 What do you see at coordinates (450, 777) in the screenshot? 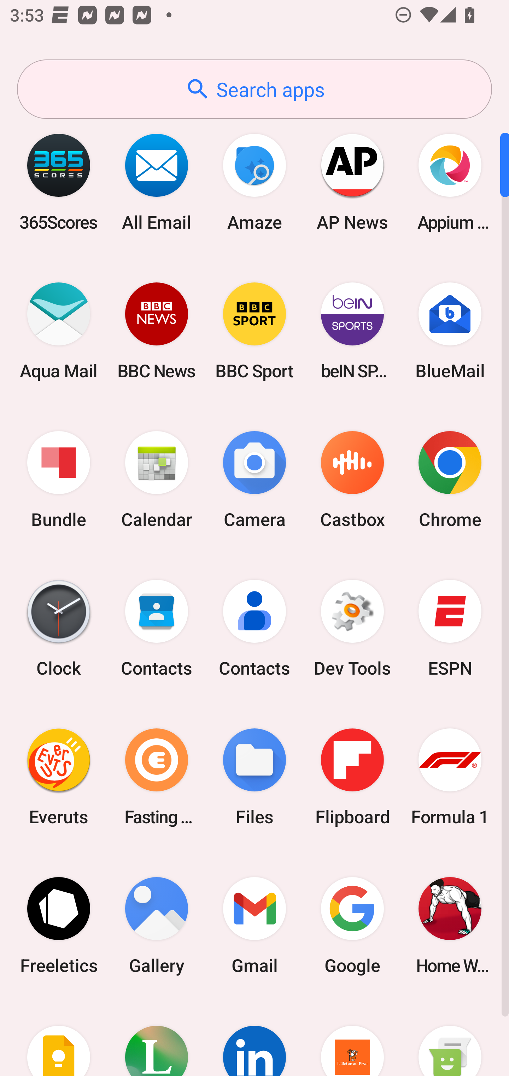
I see `Formula 1` at bounding box center [450, 777].